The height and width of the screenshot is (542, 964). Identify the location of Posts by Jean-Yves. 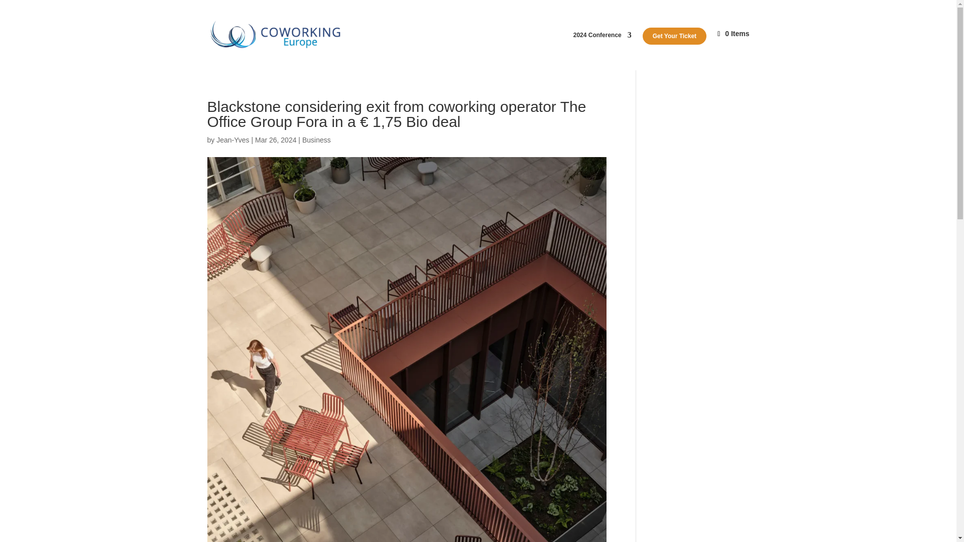
(232, 140).